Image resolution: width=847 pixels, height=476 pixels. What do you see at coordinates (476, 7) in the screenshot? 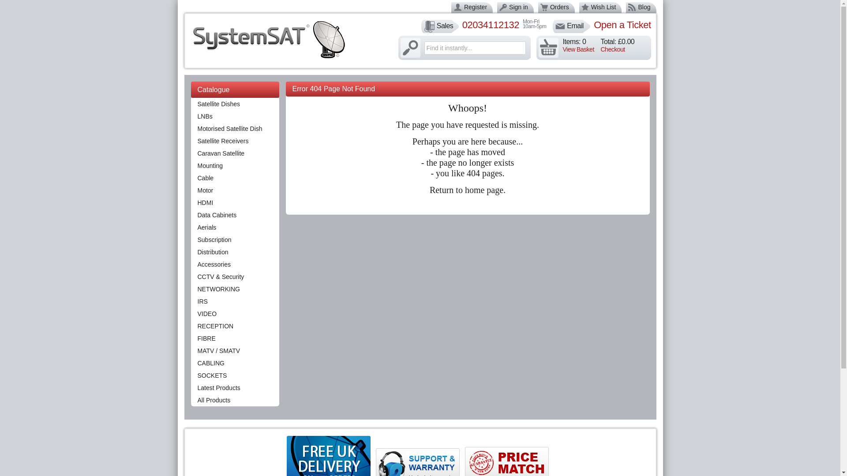
I see `Register` at bounding box center [476, 7].